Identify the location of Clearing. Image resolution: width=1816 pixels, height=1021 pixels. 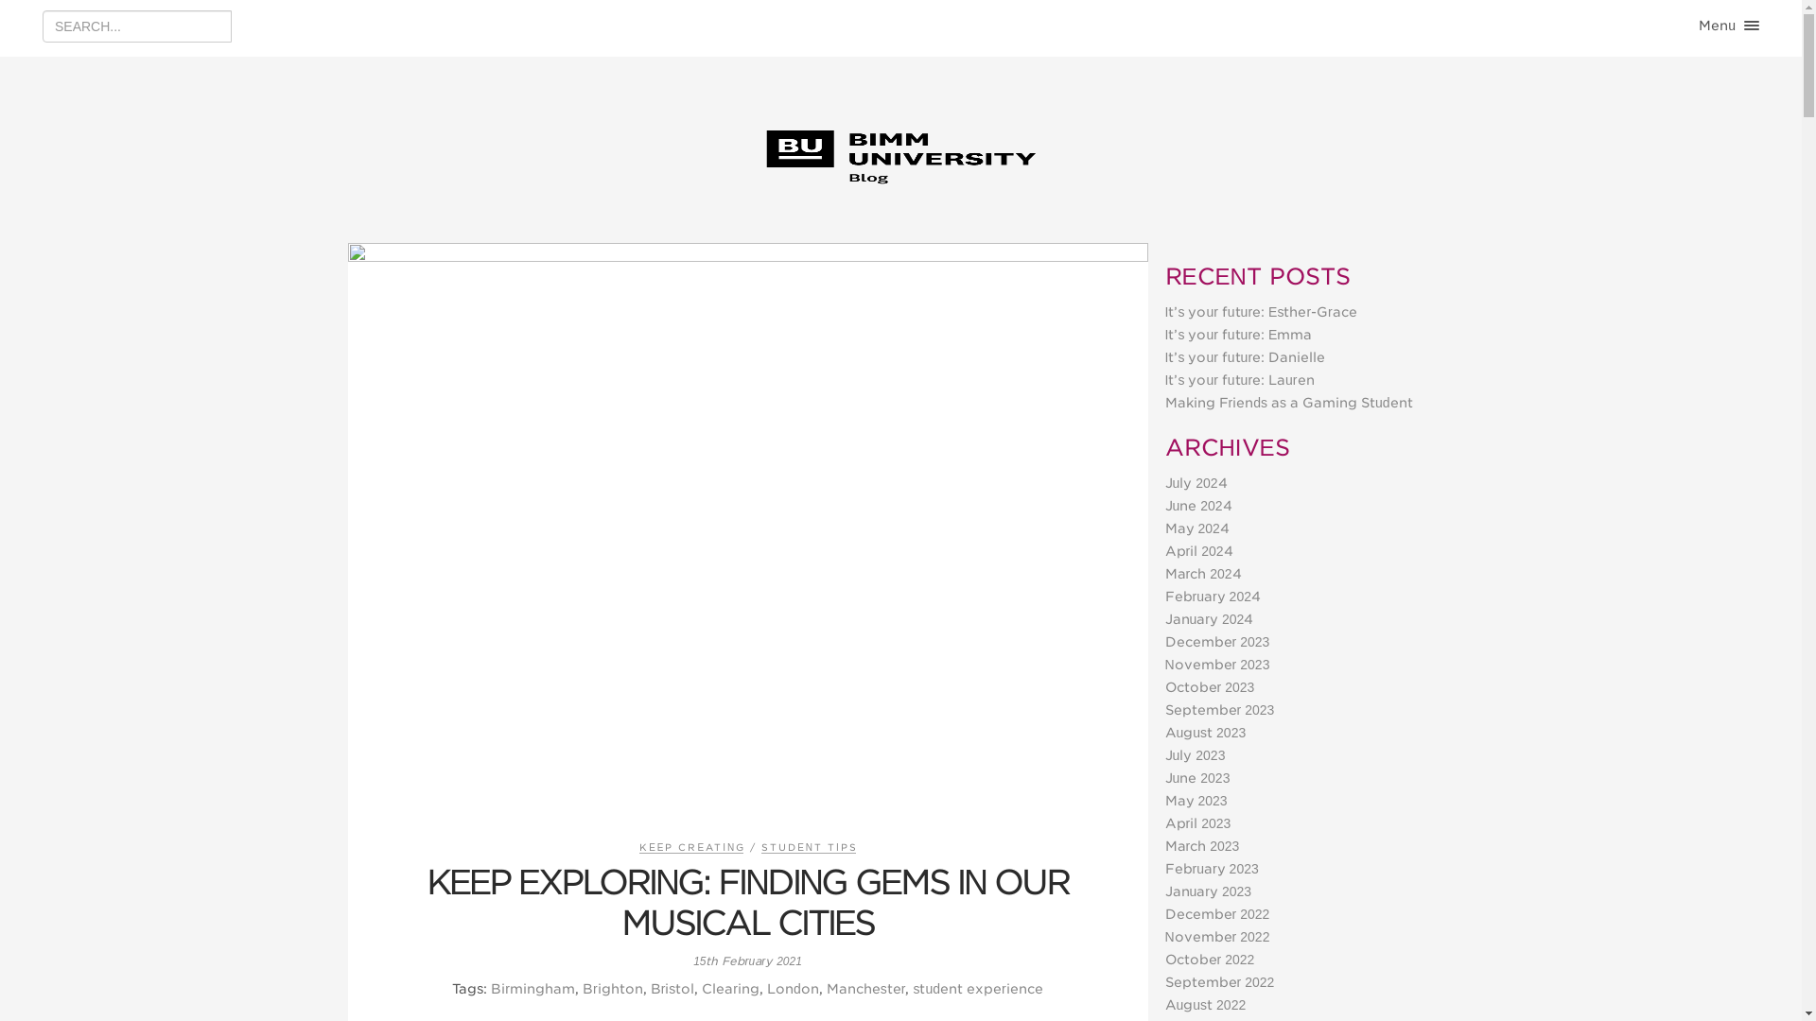
(730, 989).